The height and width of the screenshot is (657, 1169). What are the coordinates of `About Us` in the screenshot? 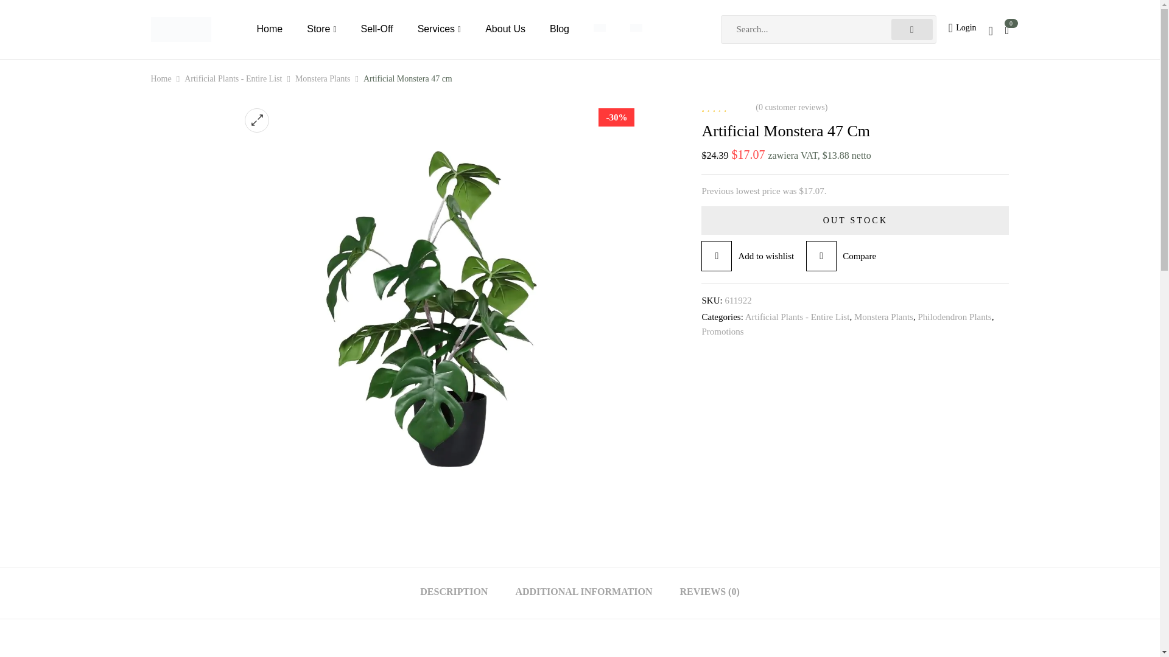 It's located at (505, 29).